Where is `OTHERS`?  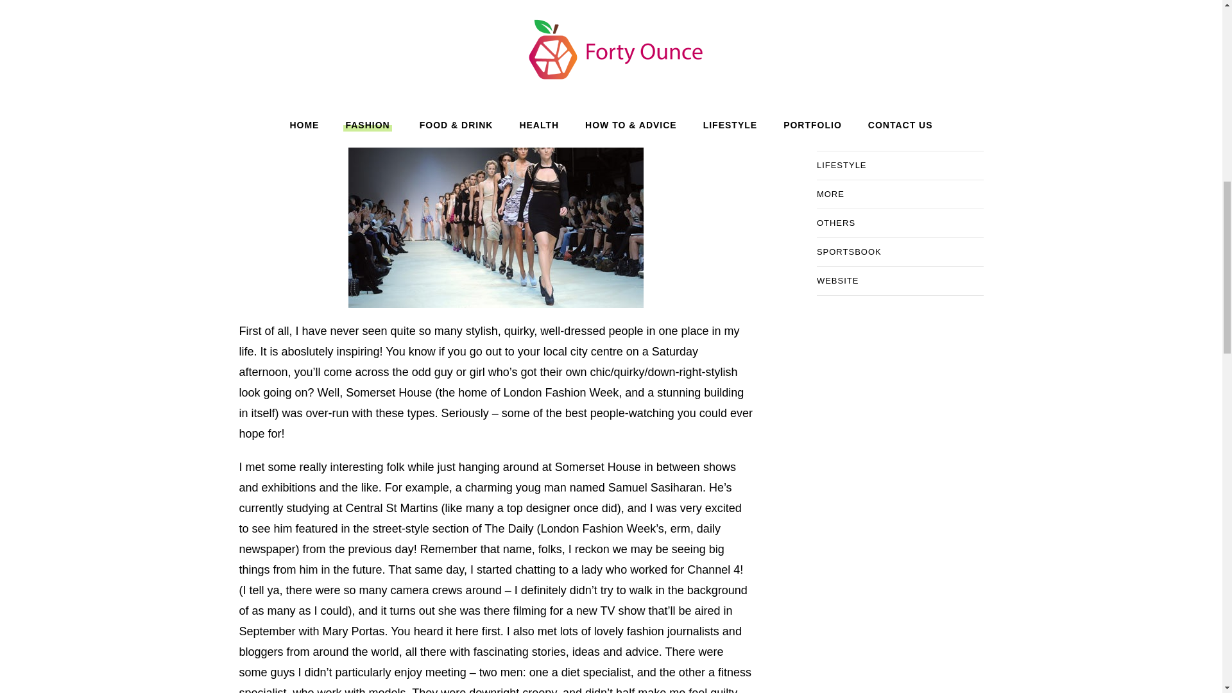
OTHERS is located at coordinates (835, 223).